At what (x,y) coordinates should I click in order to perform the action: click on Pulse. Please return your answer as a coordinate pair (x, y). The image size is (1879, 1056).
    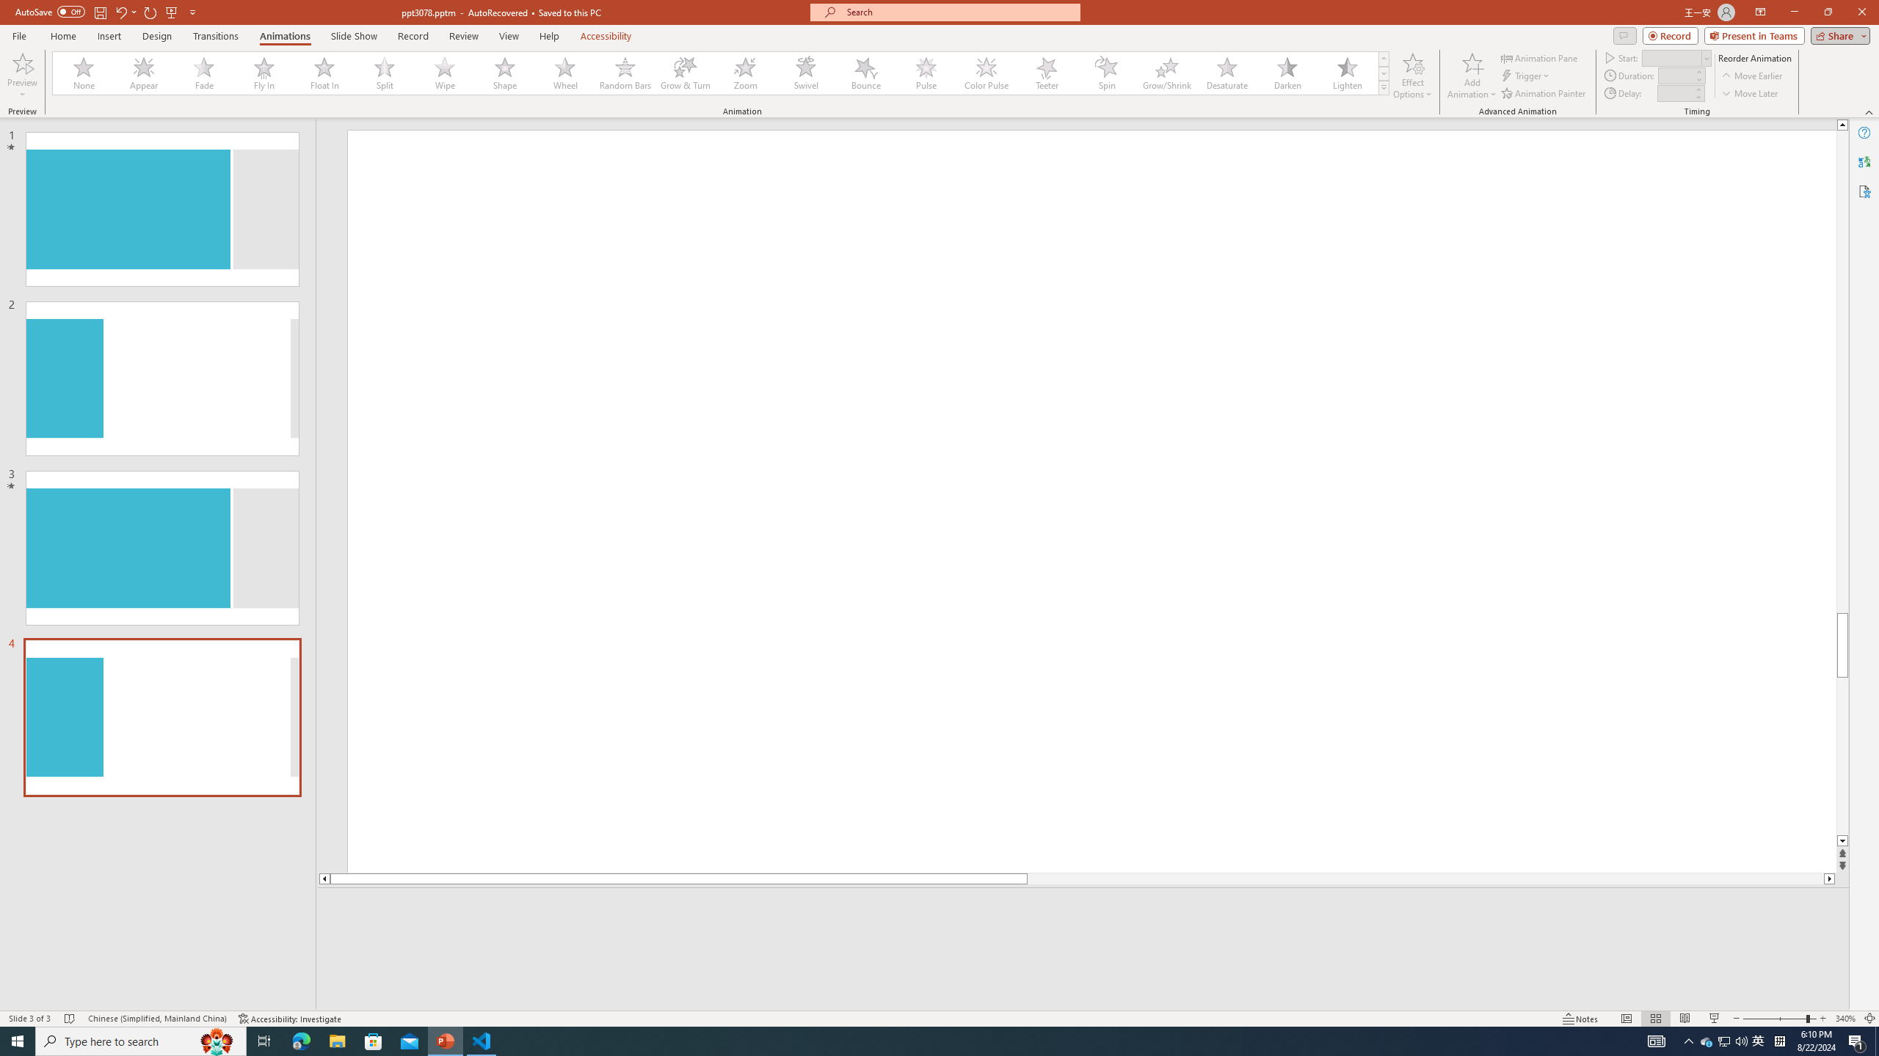
    Looking at the image, I should click on (926, 73).